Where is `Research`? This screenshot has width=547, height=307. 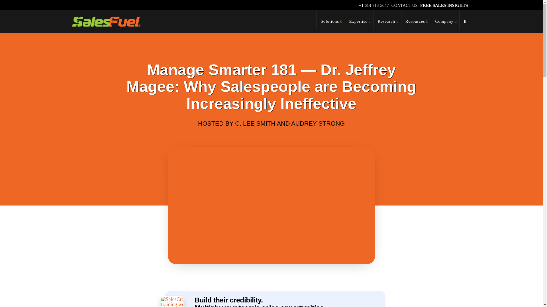 Research is located at coordinates (387, 20).